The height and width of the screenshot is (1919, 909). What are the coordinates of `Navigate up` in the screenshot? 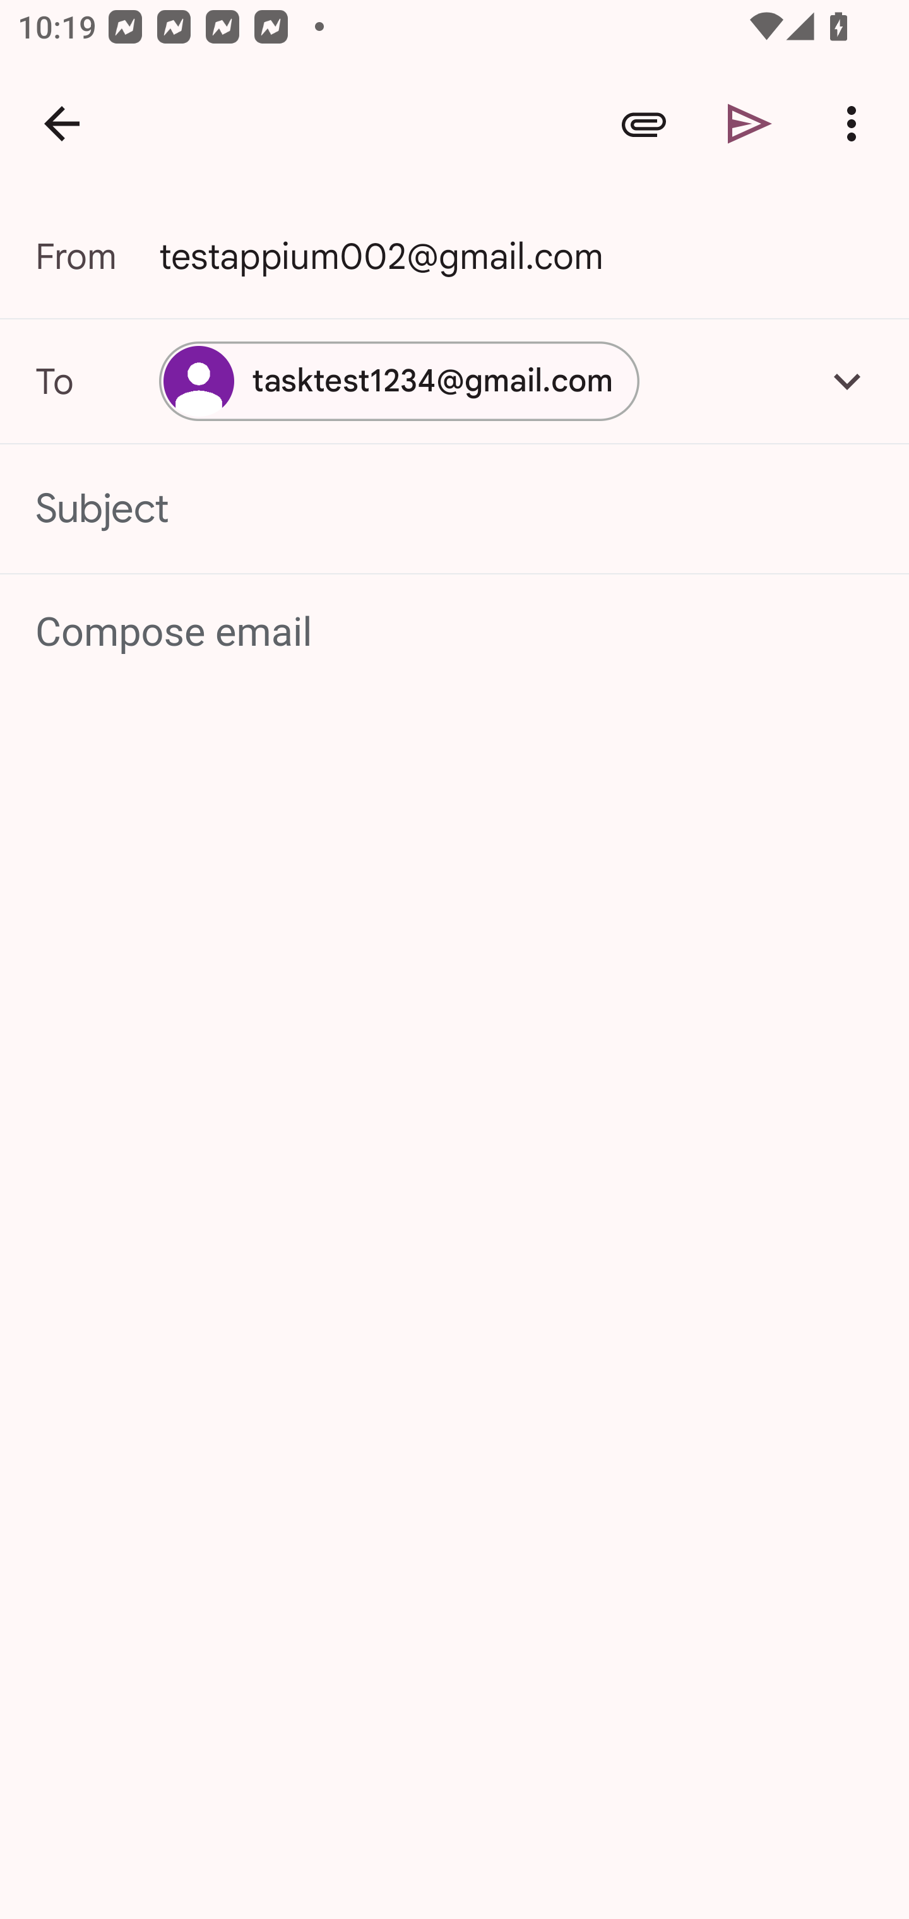 It's located at (62, 124).